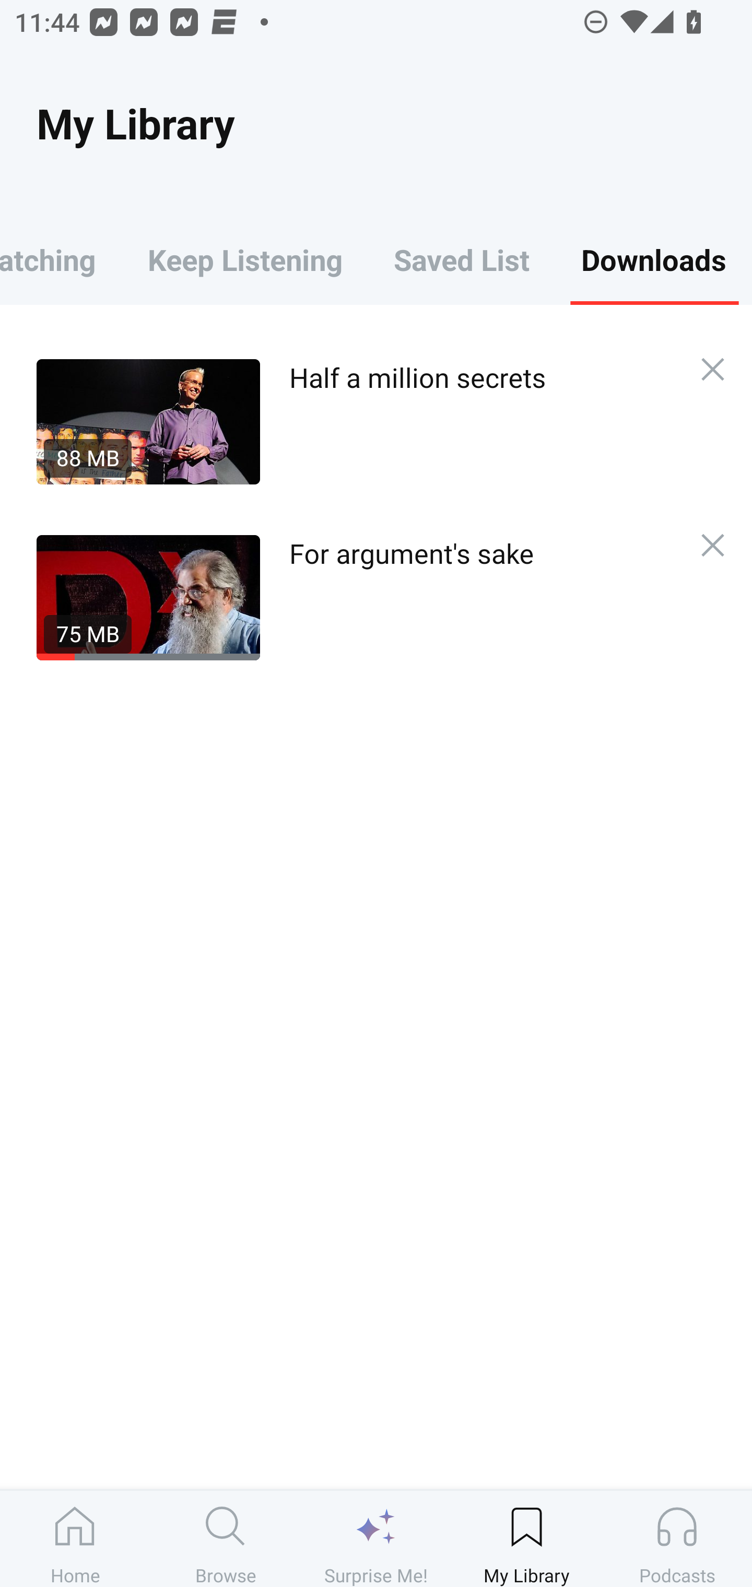 The image size is (752, 1587). What do you see at coordinates (357, 421) in the screenshot?
I see `88 MB Half a million secrets` at bounding box center [357, 421].